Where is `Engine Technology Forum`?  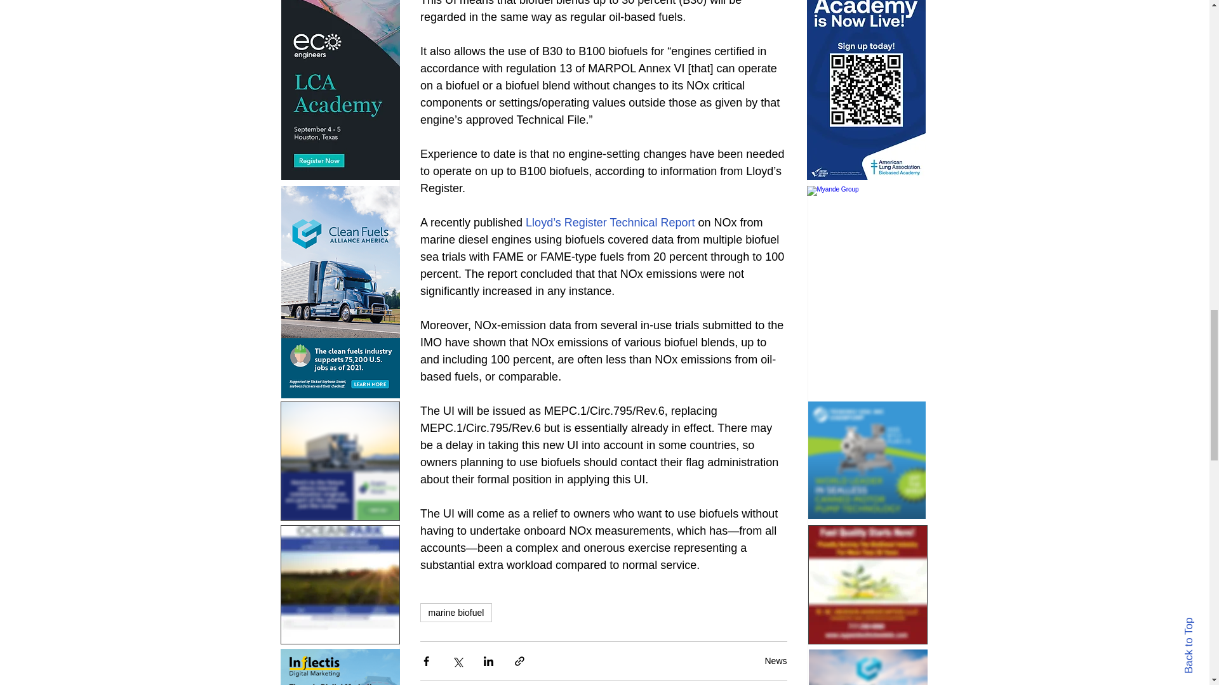
Engine Technology Forum is located at coordinates (340, 460).